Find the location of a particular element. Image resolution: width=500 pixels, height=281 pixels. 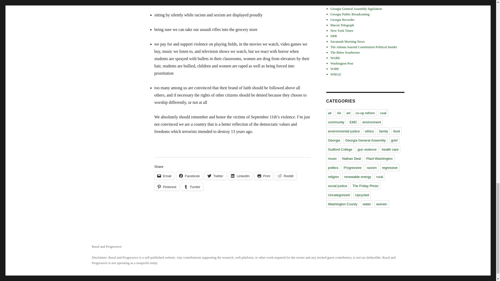

Pinterest is located at coordinates (166, 187).